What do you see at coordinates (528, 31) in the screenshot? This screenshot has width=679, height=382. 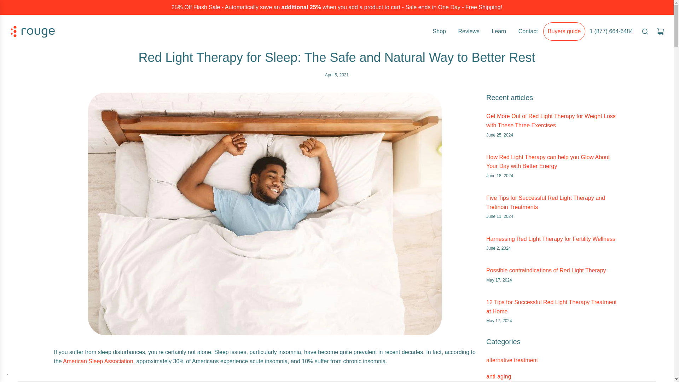 I see `Contact` at bounding box center [528, 31].